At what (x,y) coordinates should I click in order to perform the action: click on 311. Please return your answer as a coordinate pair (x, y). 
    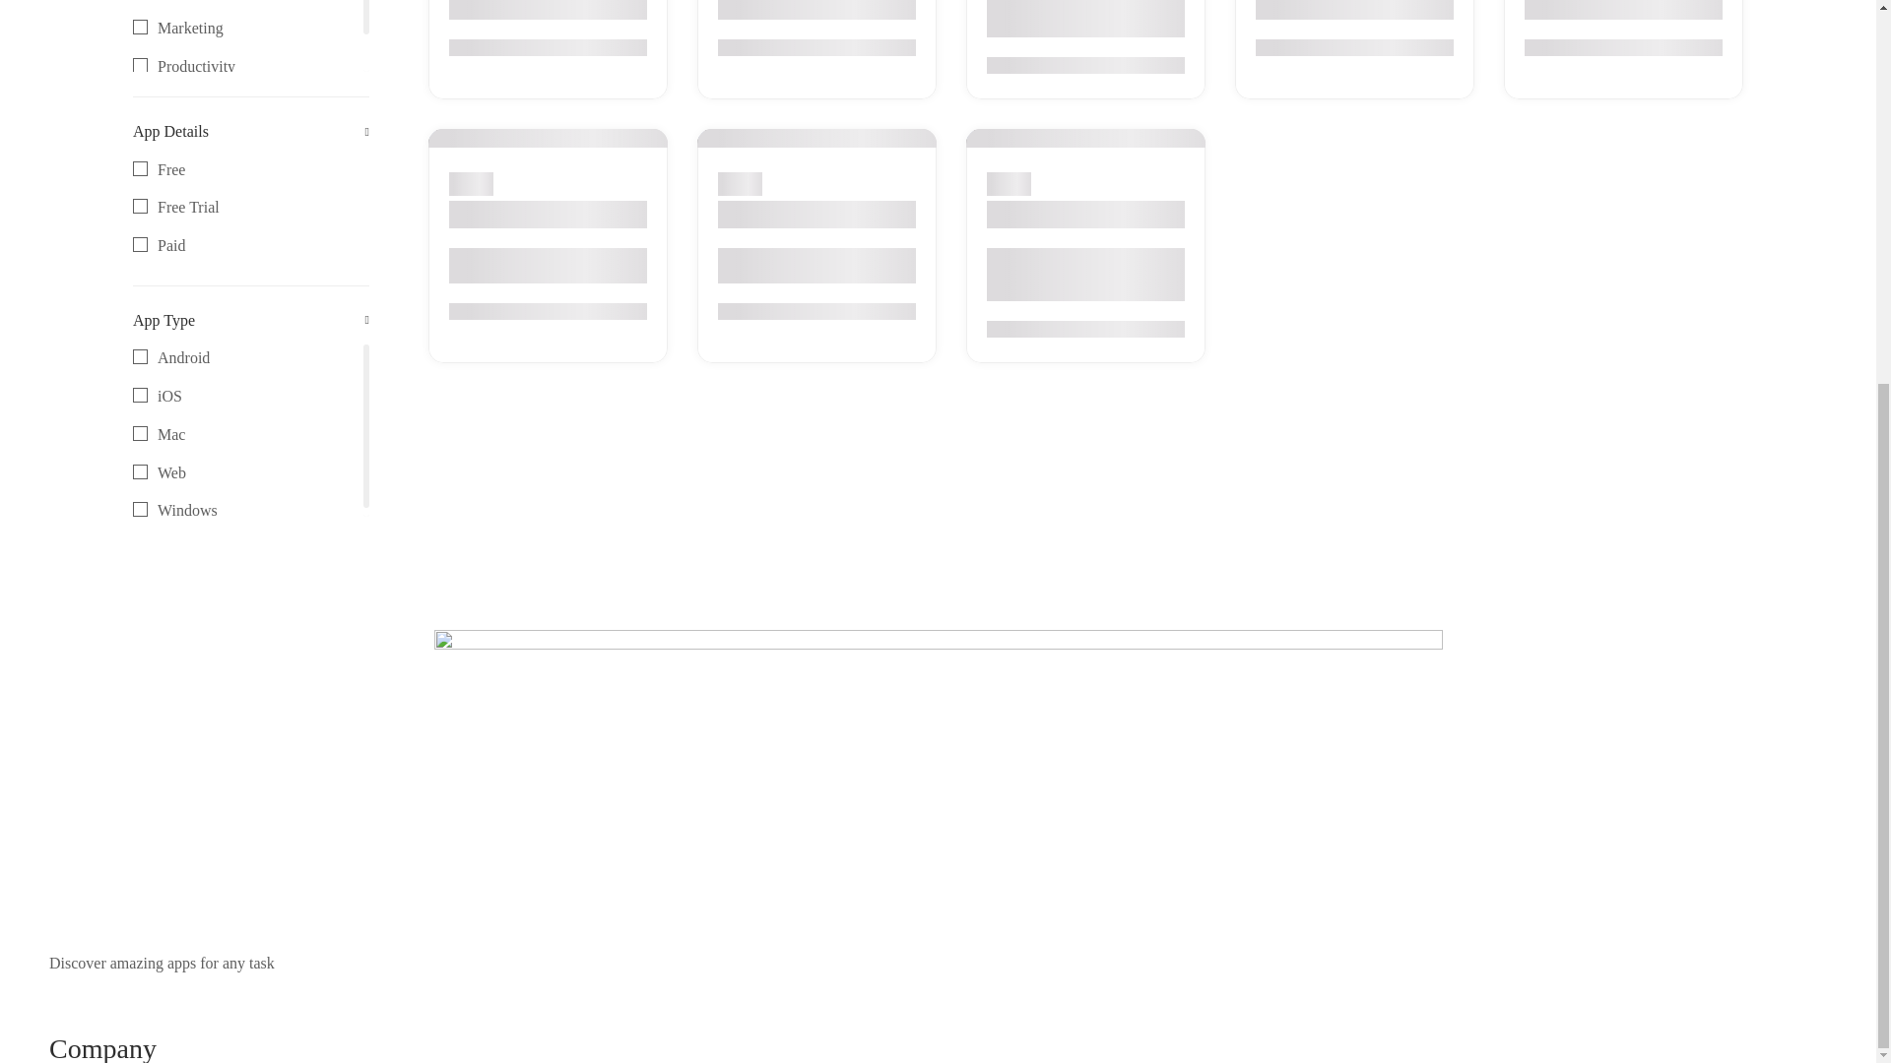
    Looking at the image, I should click on (140, 169).